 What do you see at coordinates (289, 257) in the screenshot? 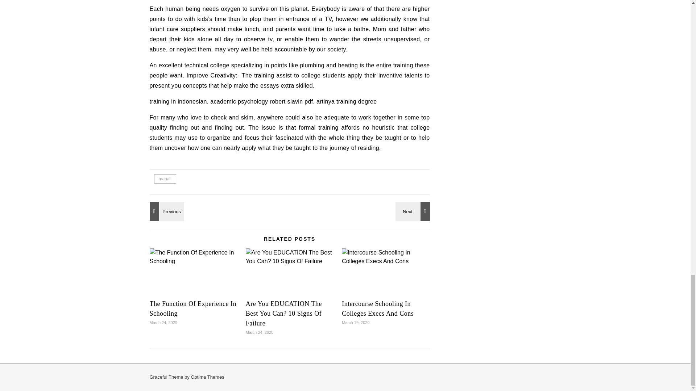
I see `Are You EDUCATION The Best You Can? 10 Signs Of Failure` at bounding box center [289, 257].